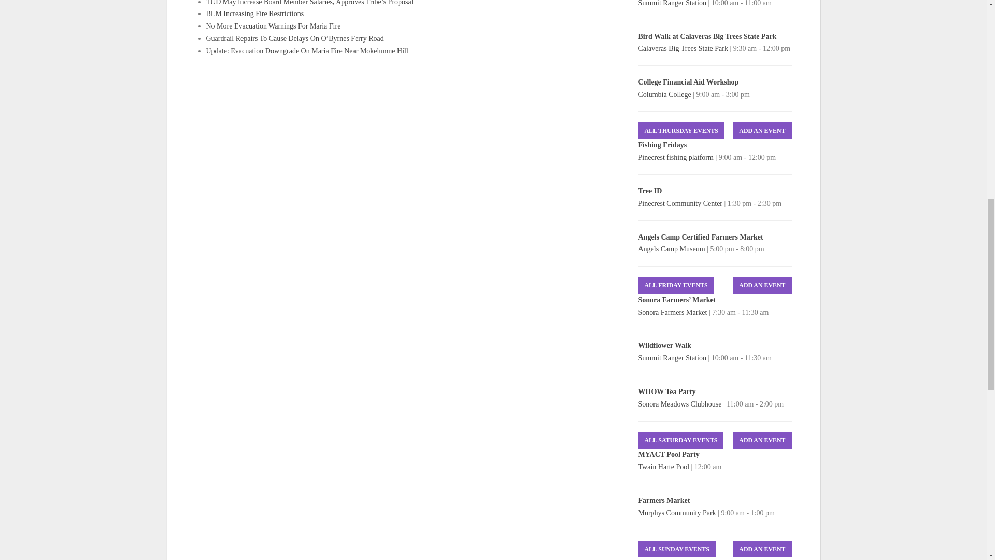 The width and height of the screenshot is (995, 560). I want to click on All Sunday Events, so click(677, 549).